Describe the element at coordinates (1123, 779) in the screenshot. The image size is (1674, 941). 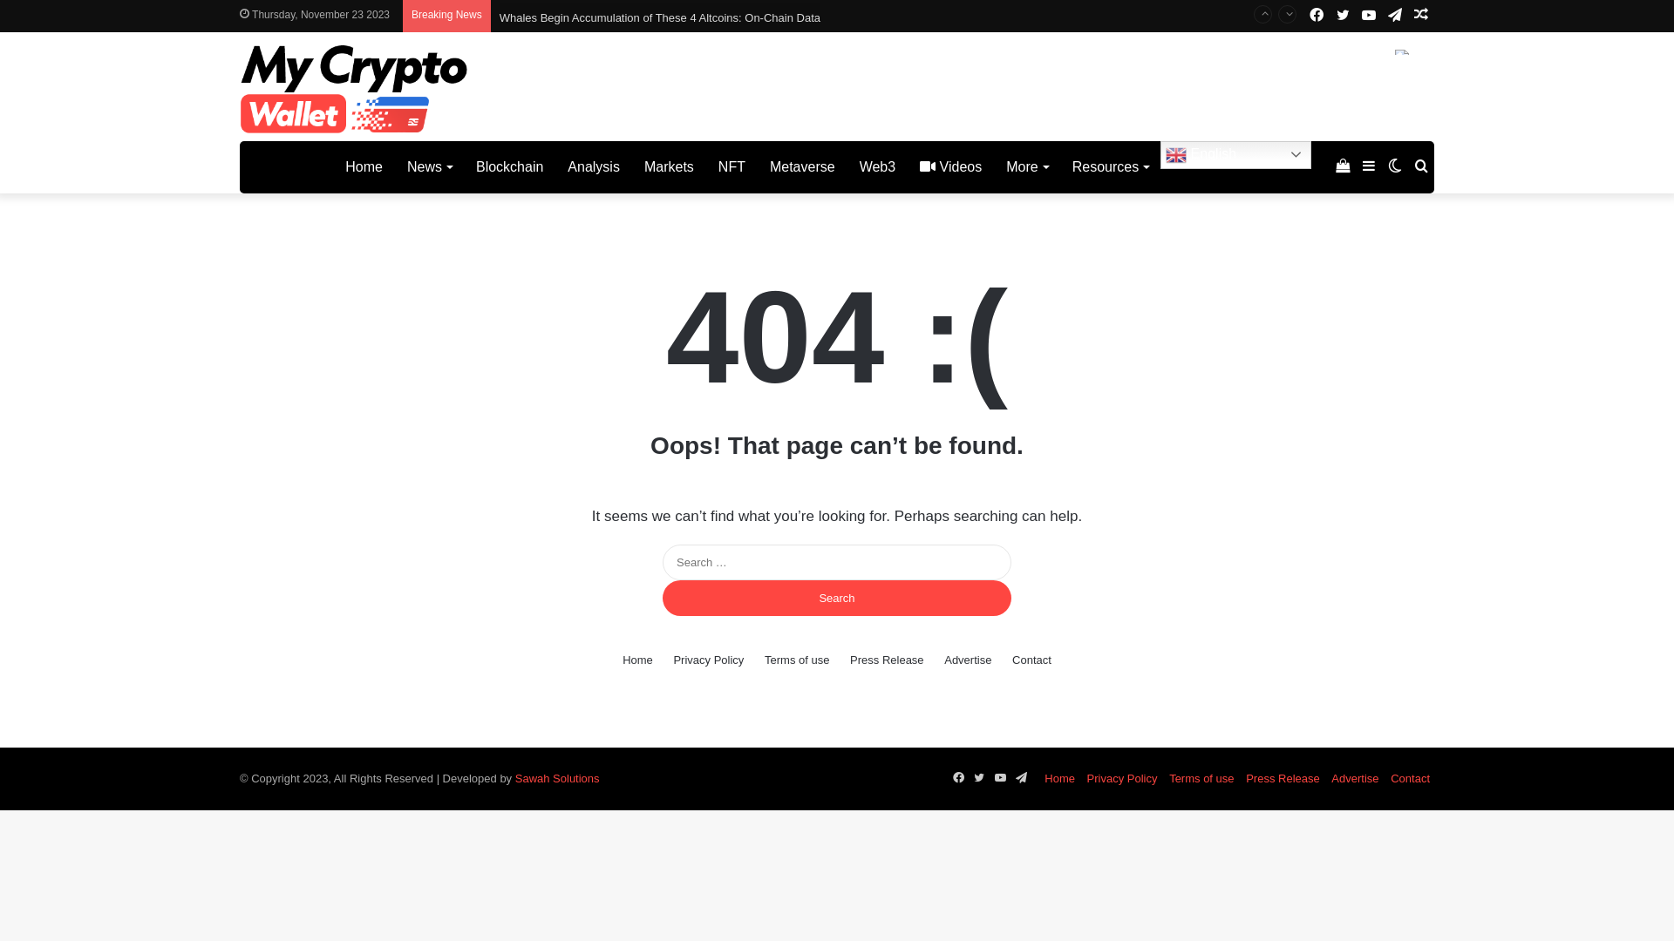
I see `Privacy Policy` at that location.